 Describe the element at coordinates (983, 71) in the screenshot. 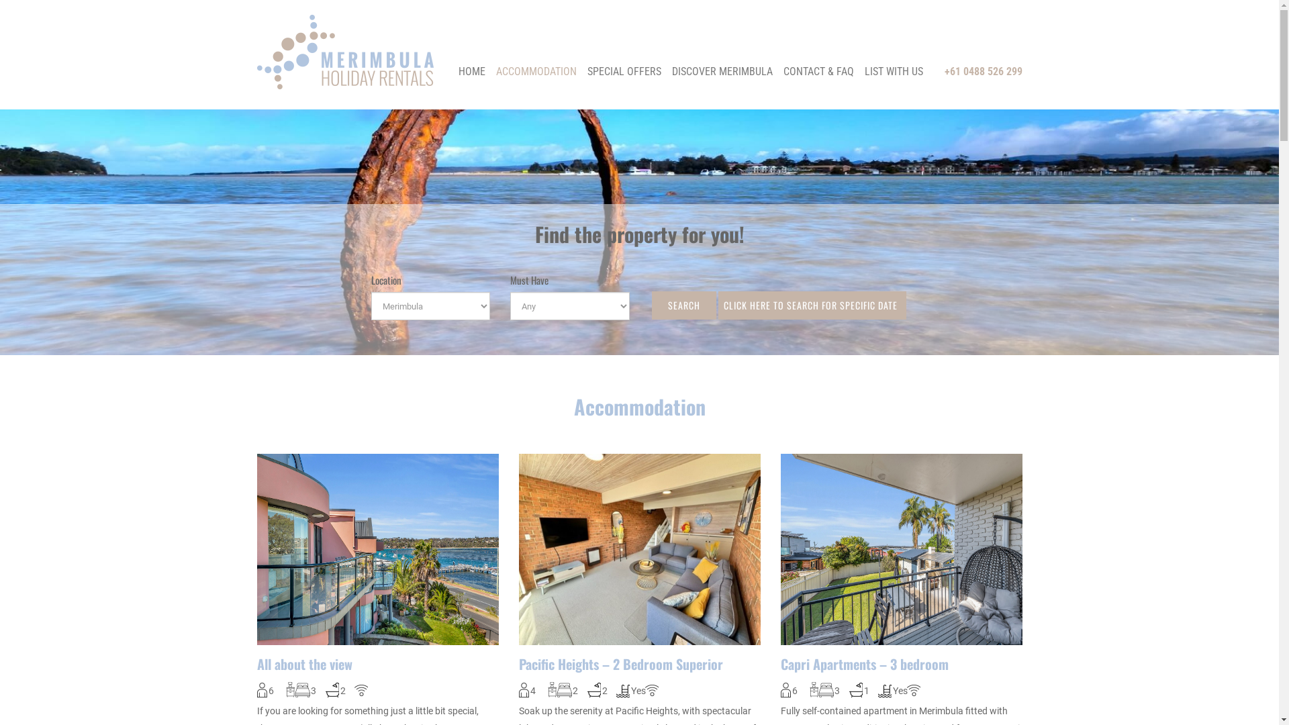

I see `+61 0488 526 299` at that location.